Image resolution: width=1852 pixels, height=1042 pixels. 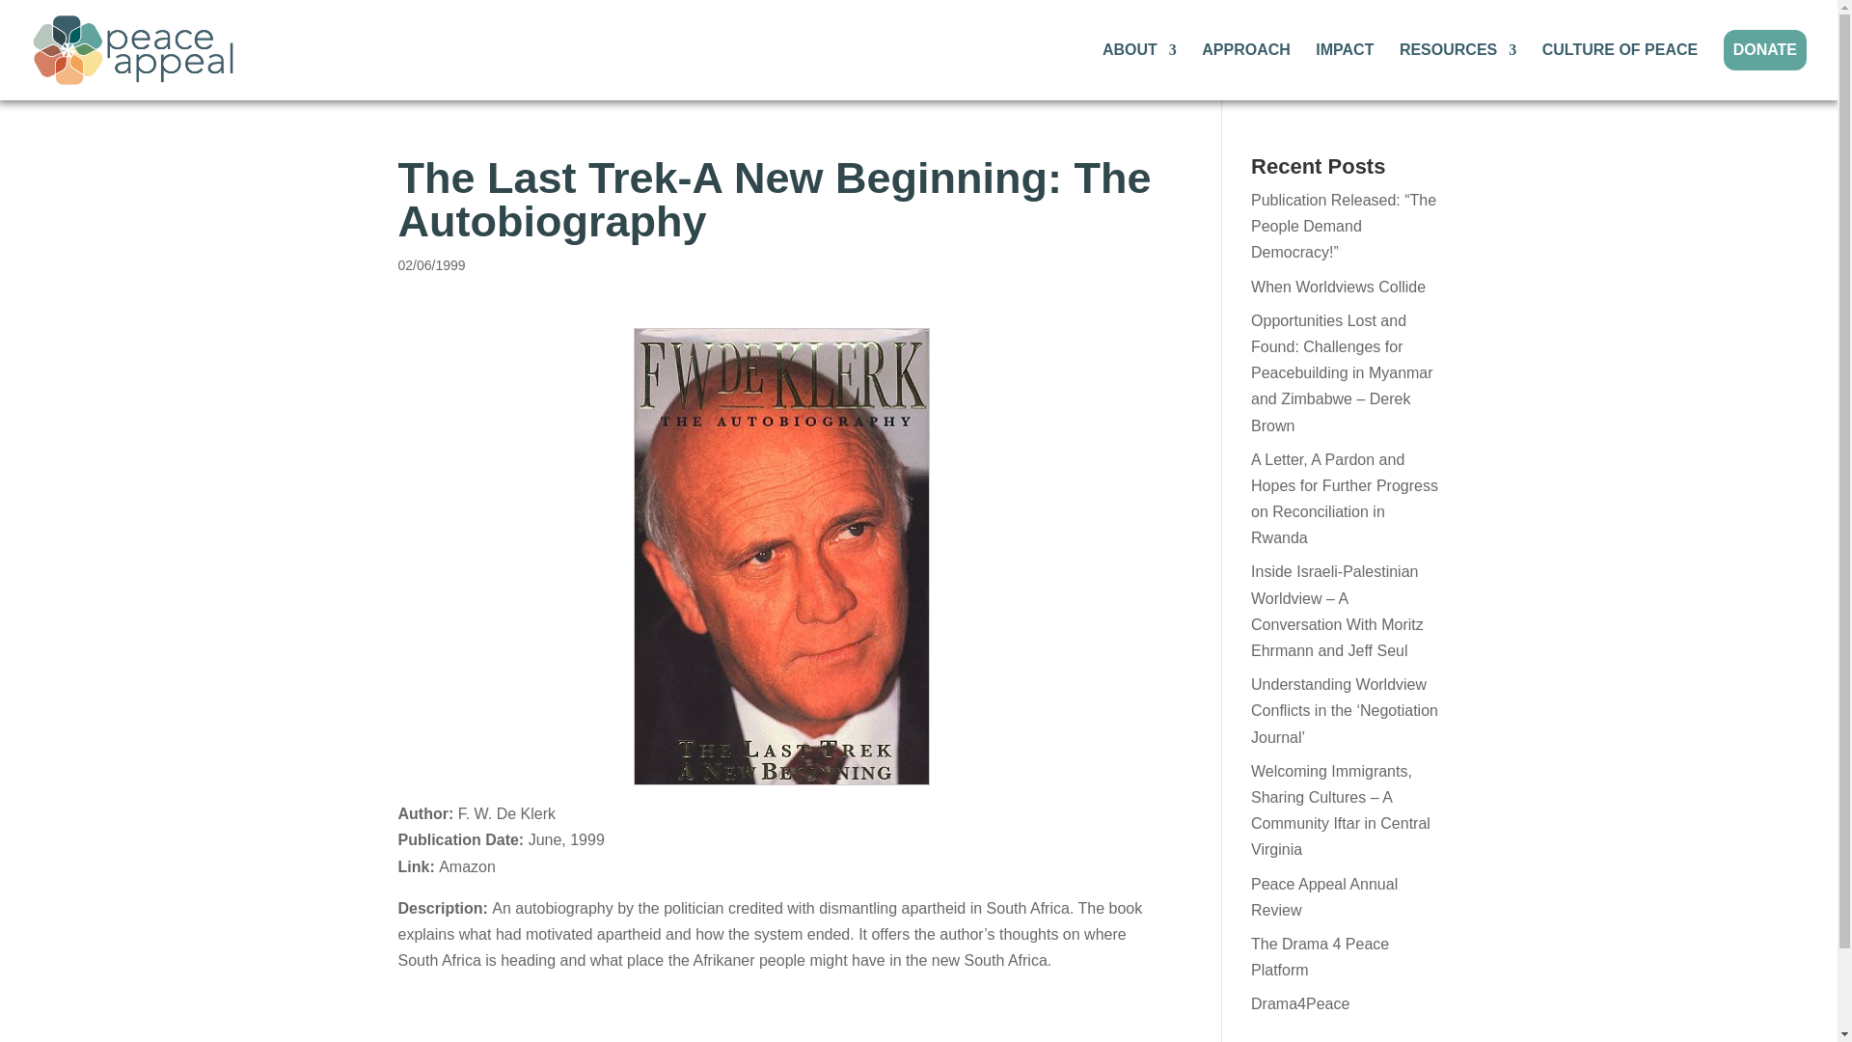 I want to click on DONATE, so click(x=1765, y=50).